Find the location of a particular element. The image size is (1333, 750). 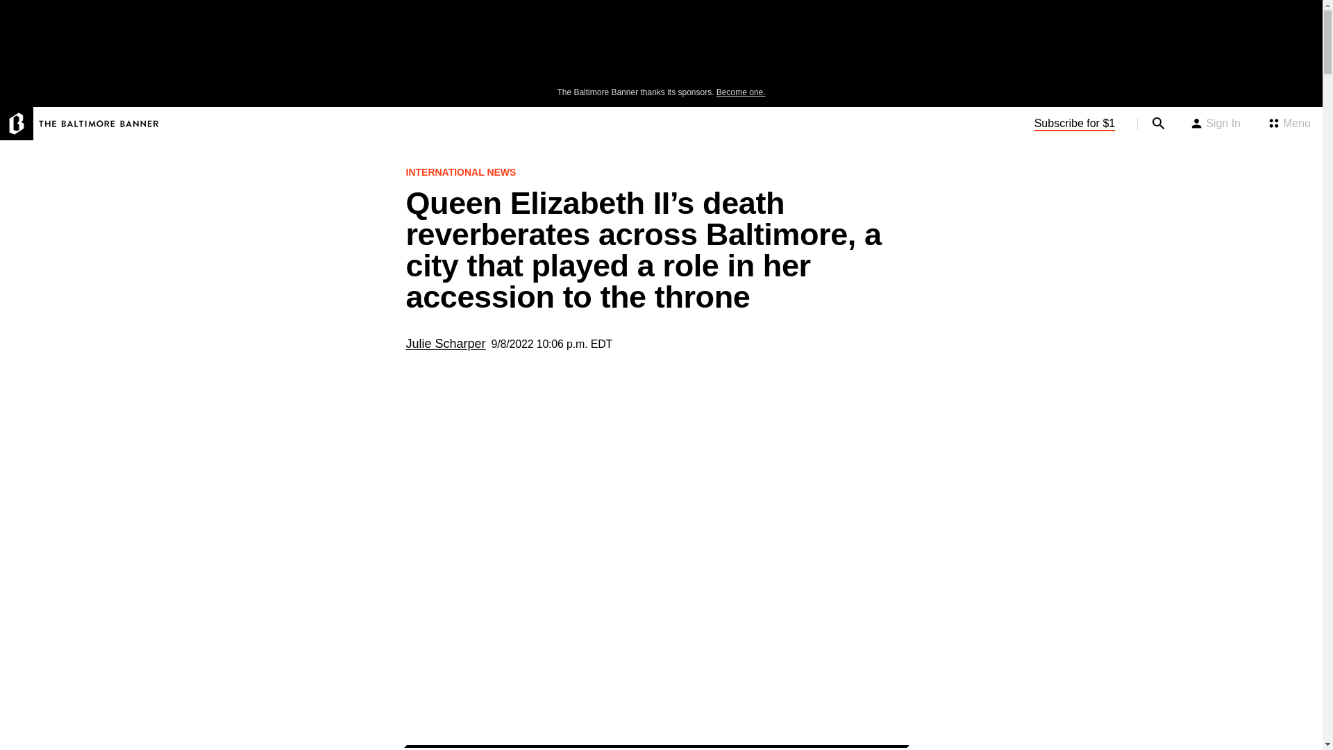

INTERNATIONAL NEWS is located at coordinates (464, 172).